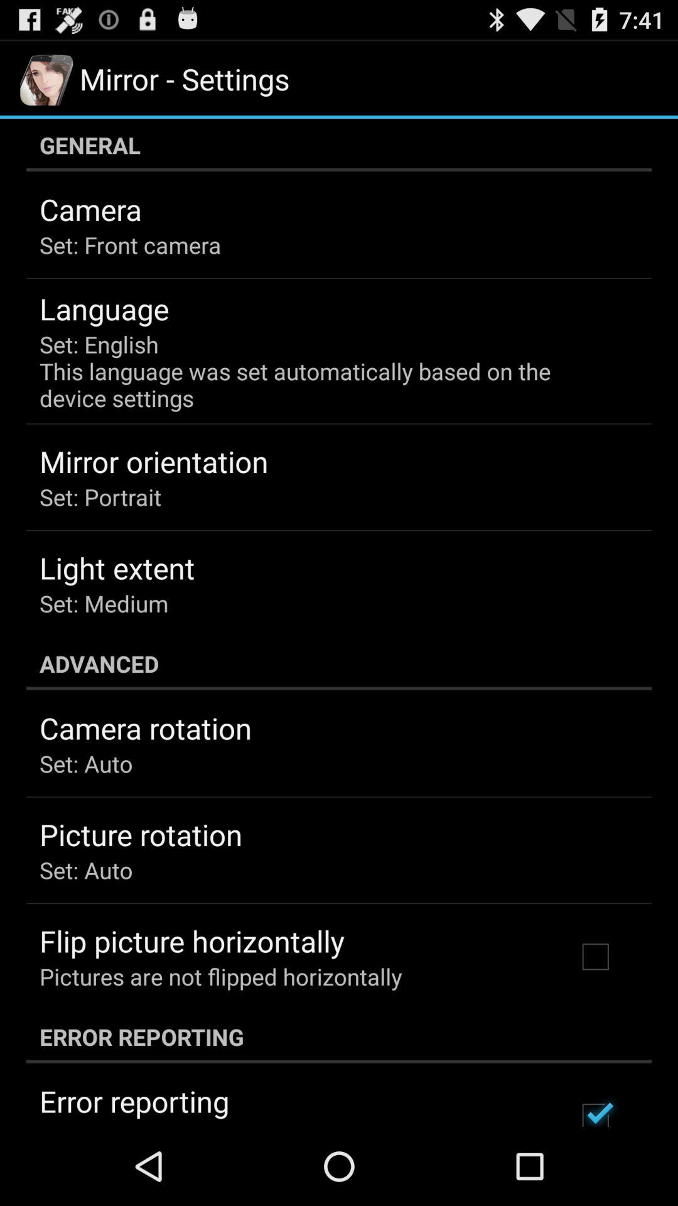  What do you see at coordinates (146, 728) in the screenshot?
I see `turn off icon above the set: auto icon` at bounding box center [146, 728].